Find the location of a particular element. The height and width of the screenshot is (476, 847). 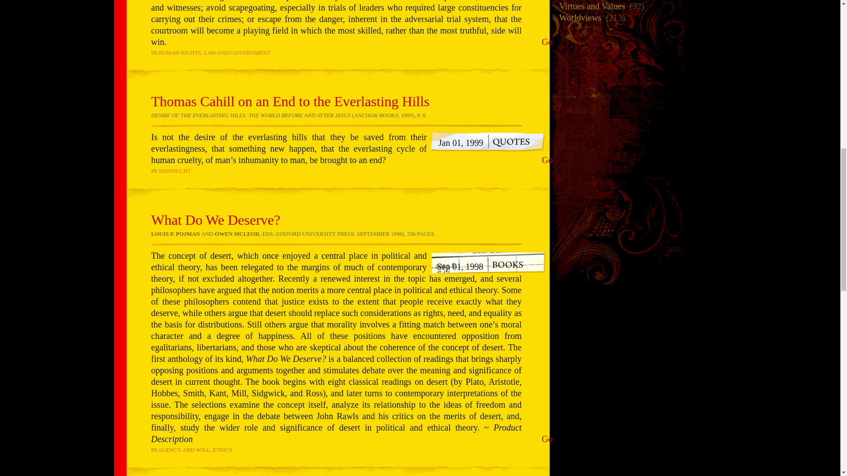

Go is located at coordinates (547, 439).